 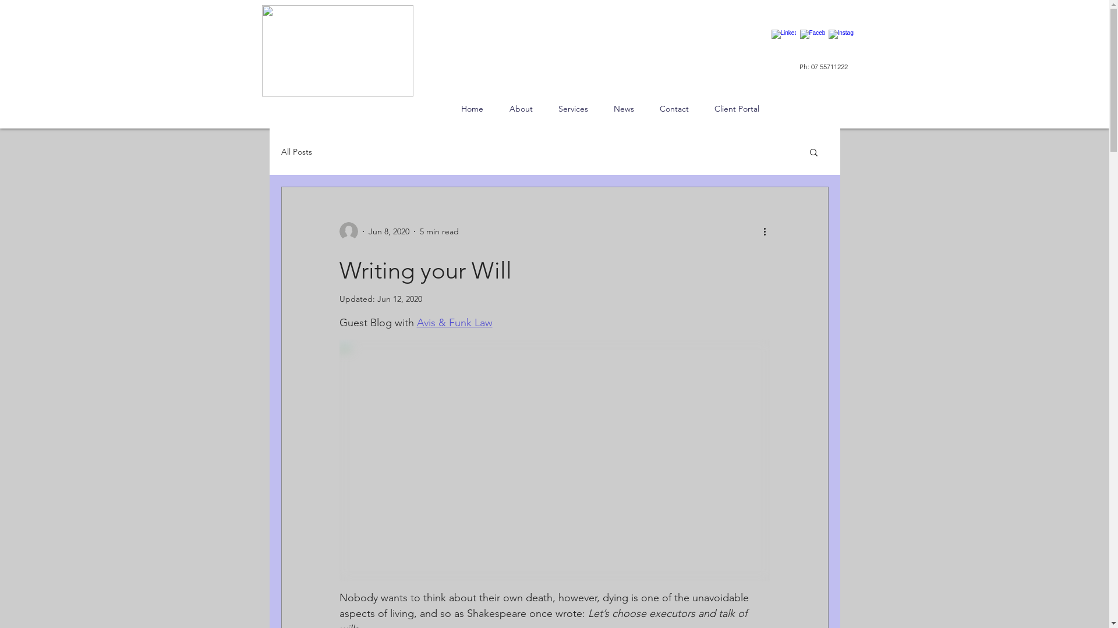 What do you see at coordinates (521, 109) in the screenshot?
I see `About` at bounding box center [521, 109].